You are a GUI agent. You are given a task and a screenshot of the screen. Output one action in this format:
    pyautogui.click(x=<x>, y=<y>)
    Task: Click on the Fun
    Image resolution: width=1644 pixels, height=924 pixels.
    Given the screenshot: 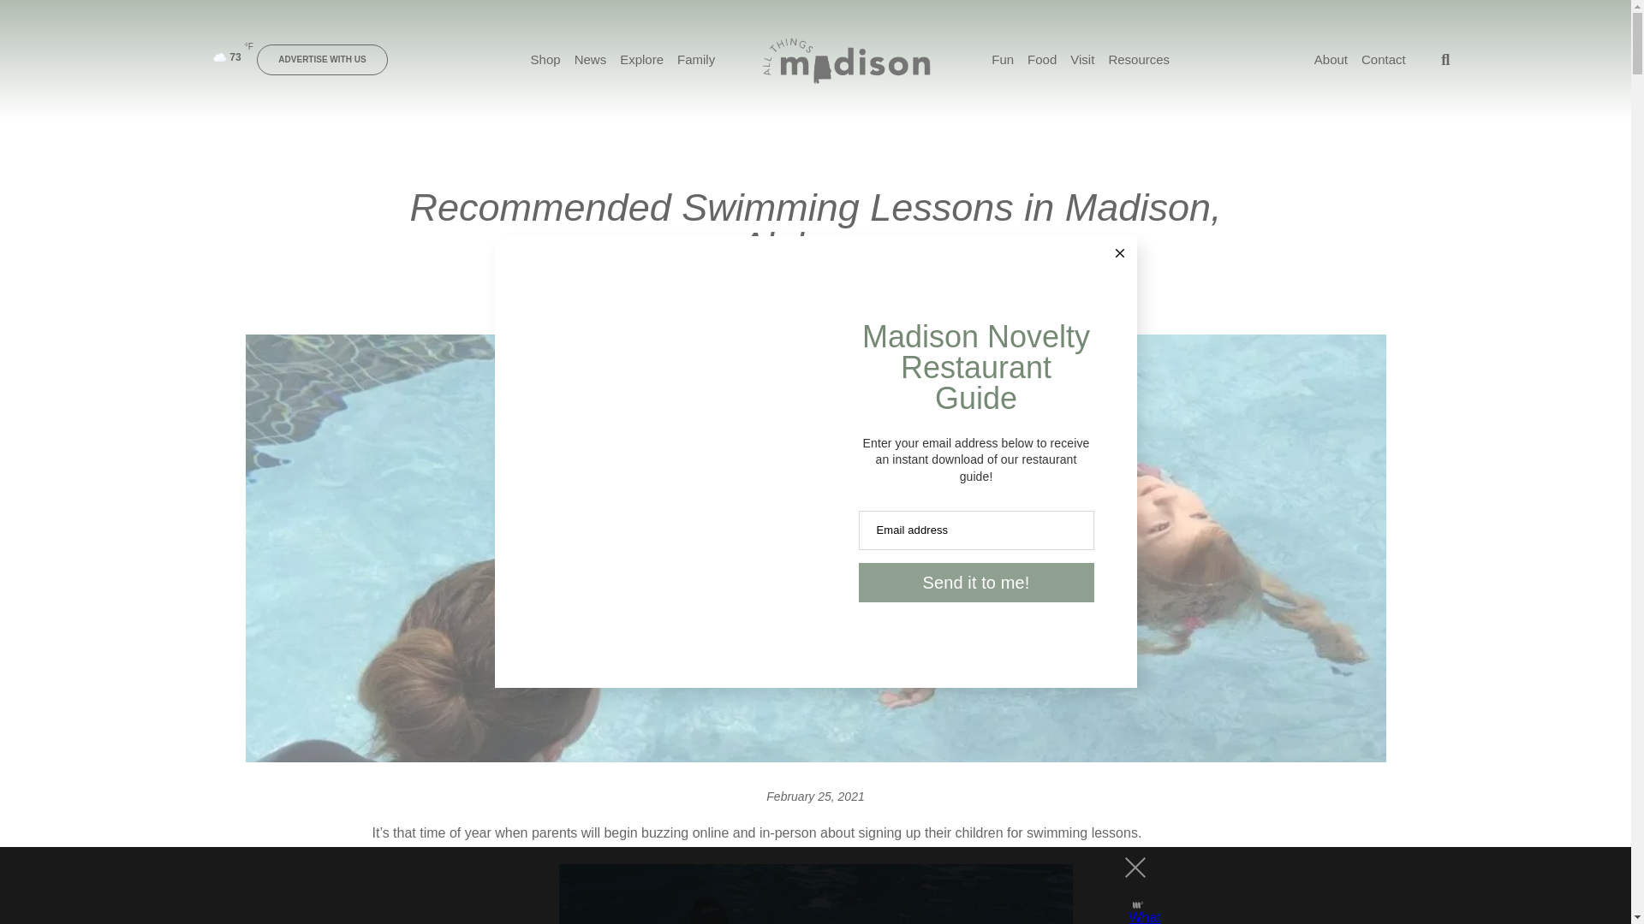 What is the action you would take?
    pyautogui.click(x=1002, y=60)
    